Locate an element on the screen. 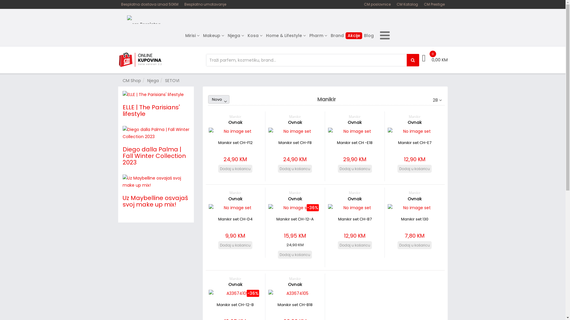 This screenshot has height=320, width=570. Blog is located at coordinates (369, 36).